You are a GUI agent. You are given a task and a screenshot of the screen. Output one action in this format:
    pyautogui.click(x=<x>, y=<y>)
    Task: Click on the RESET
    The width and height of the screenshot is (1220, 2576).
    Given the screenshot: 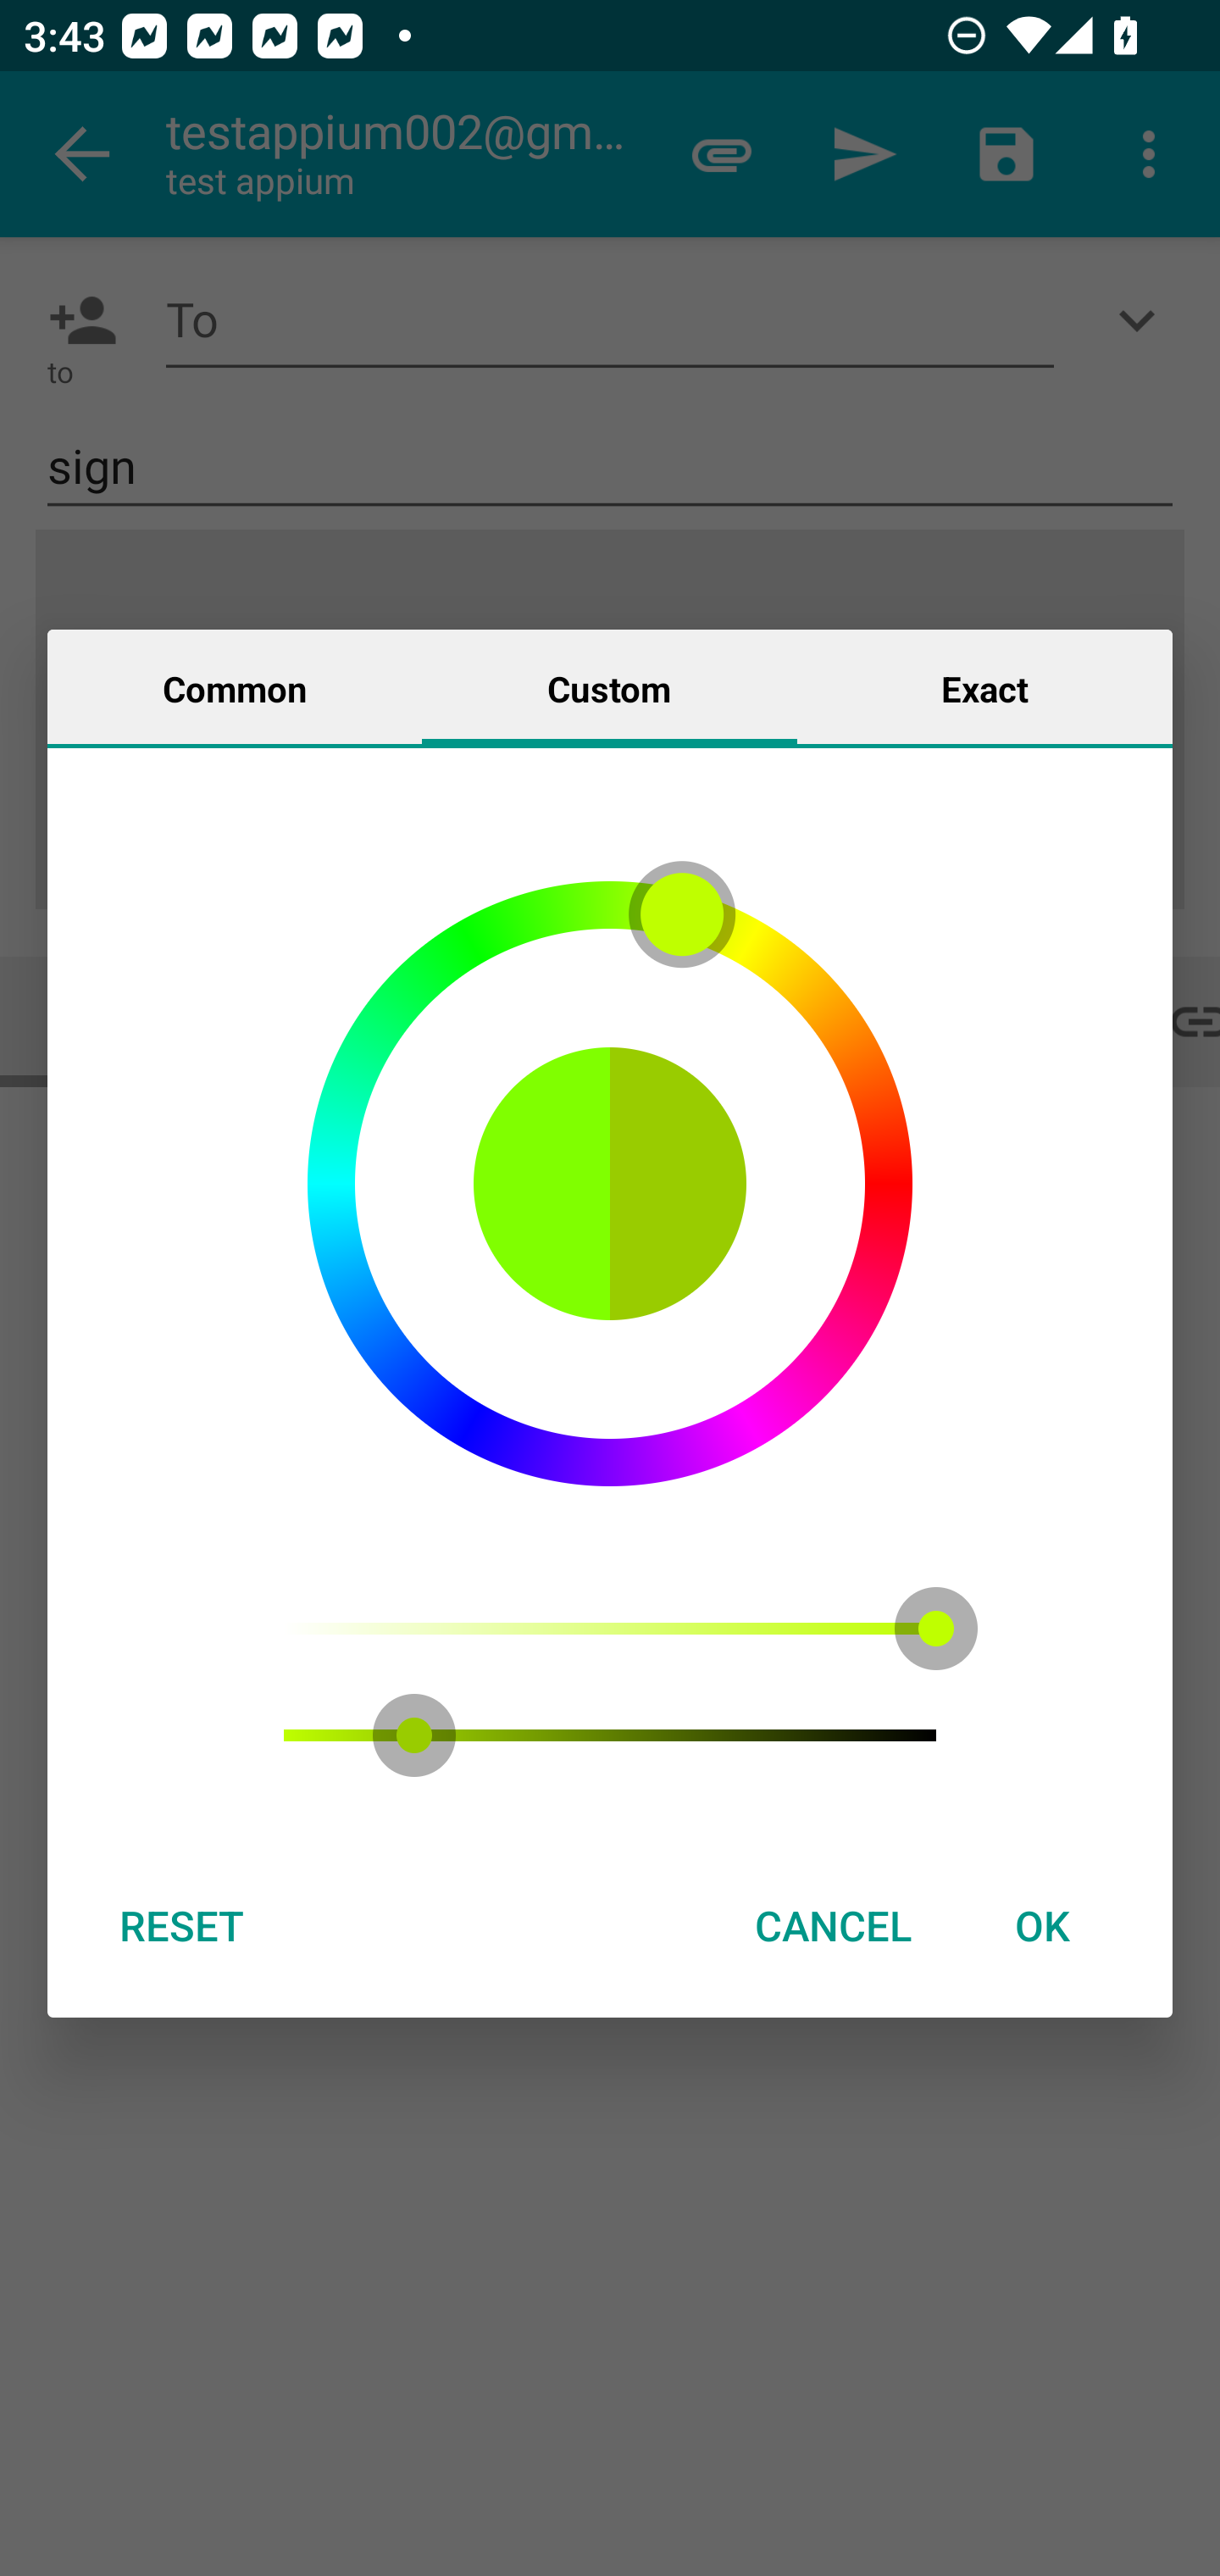 What is the action you would take?
    pyautogui.click(x=180, y=1925)
    